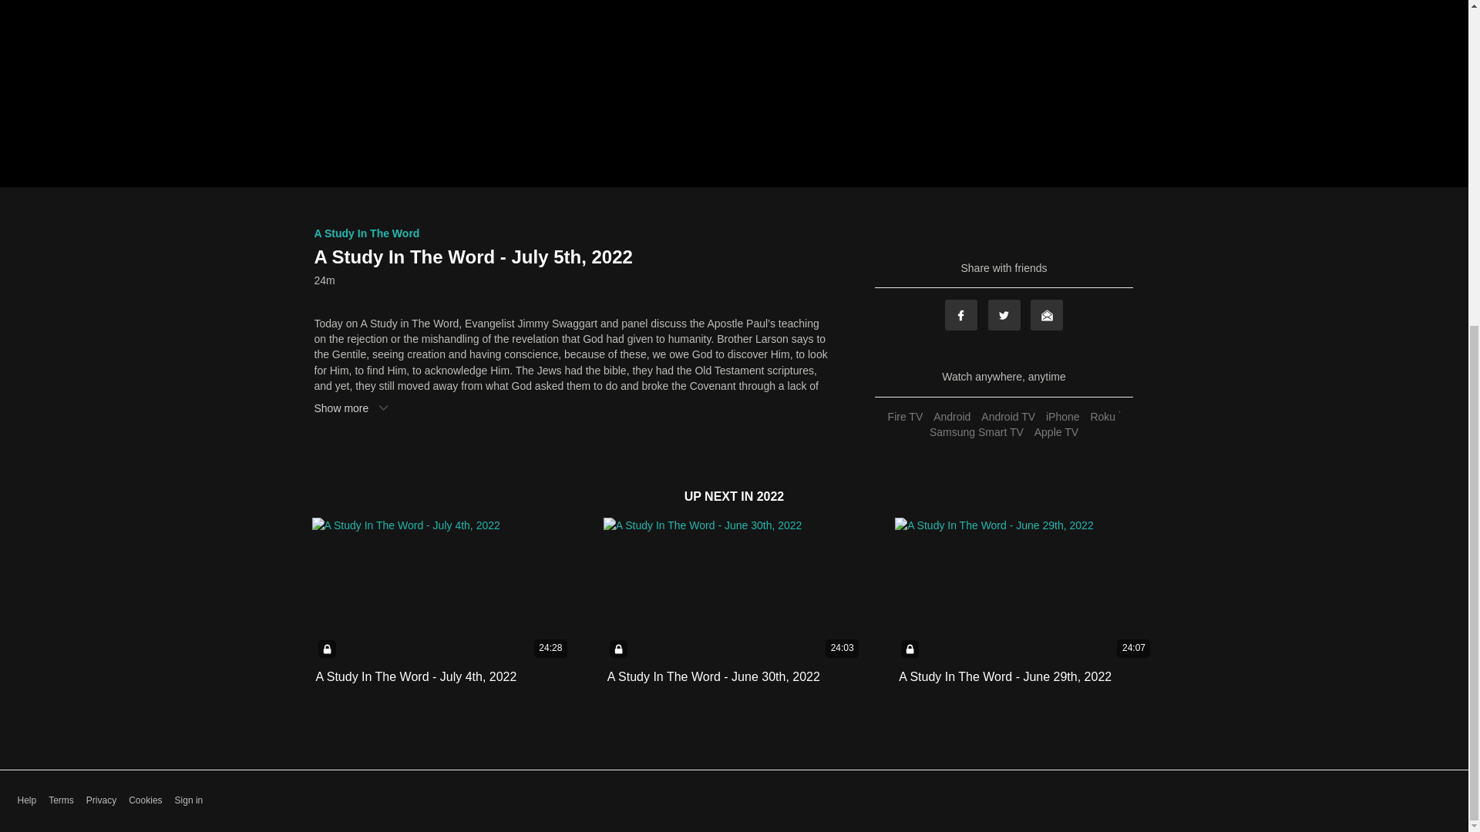 The height and width of the screenshot is (832, 1480). What do you see at coordinates (1004, 676) in the screenshot?
I see `A Study In The Word - June 29th, 2022` at bounding box center [1004, 676].